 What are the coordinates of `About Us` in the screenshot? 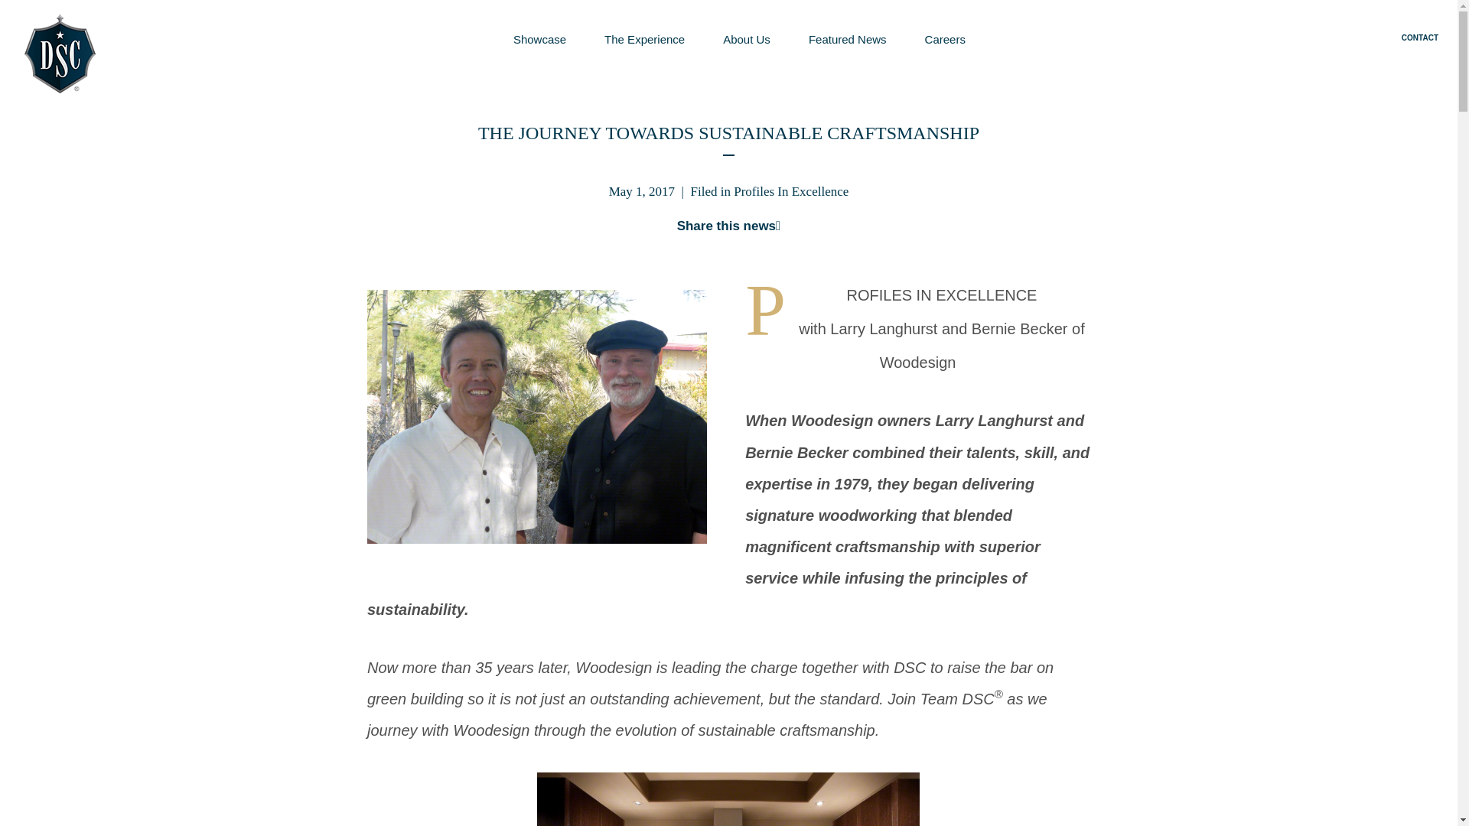 It's located at (747, 40).